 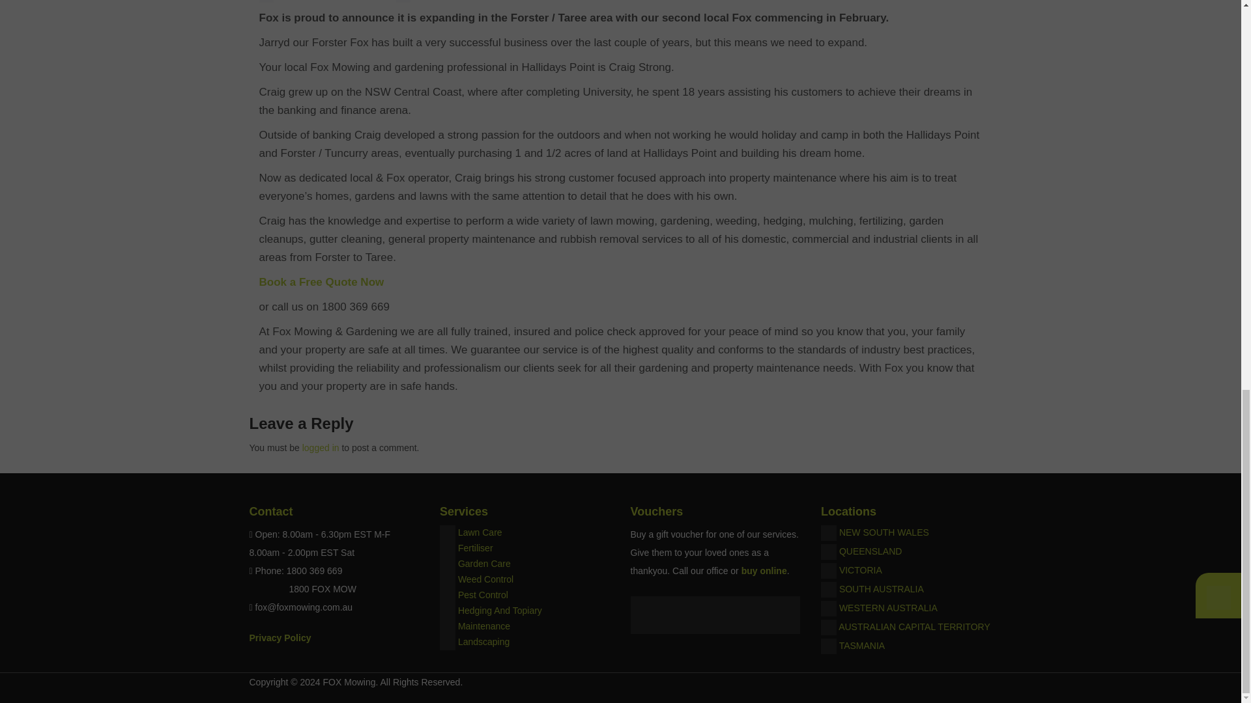 What do you see at coordinates (860, 570) in the screenshot?
I see `VICTORIA` at bounding box center [860, 570].